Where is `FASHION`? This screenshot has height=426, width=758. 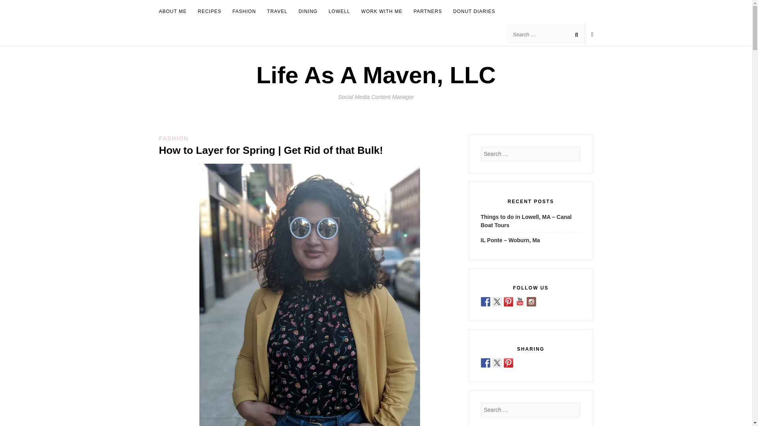 FASHION is located at coordinates (173, 138).